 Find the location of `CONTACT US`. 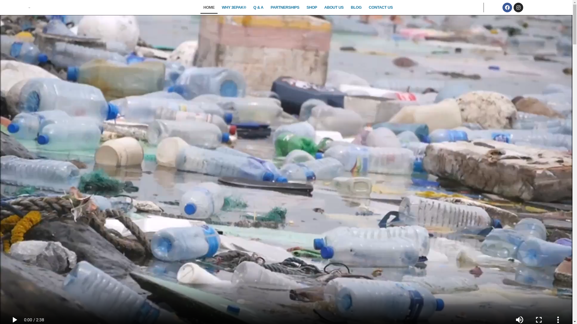

CONTACT US is located at coordinates (381, 7).